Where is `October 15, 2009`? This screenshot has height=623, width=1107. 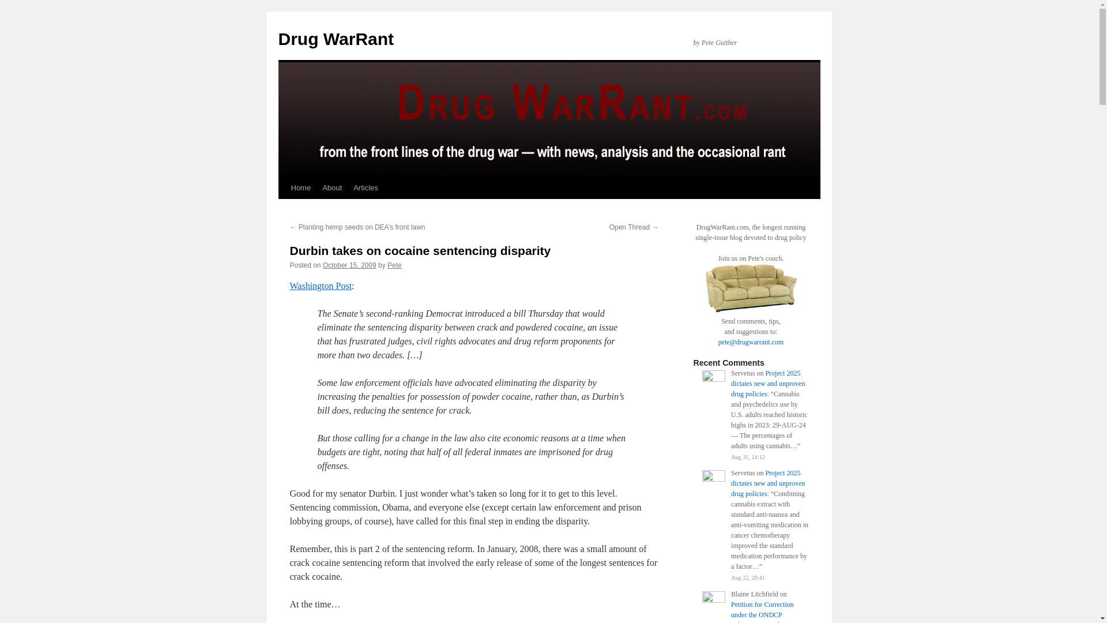
October 15, 2009 is located at coordinates (349, 265).